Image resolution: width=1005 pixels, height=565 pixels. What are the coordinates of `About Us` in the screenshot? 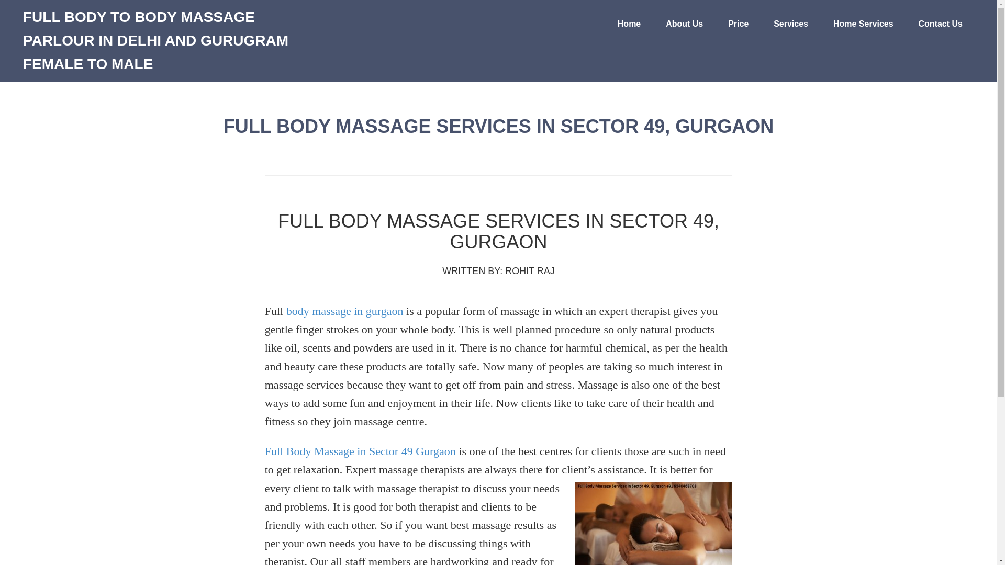 It's located at (684, 24).